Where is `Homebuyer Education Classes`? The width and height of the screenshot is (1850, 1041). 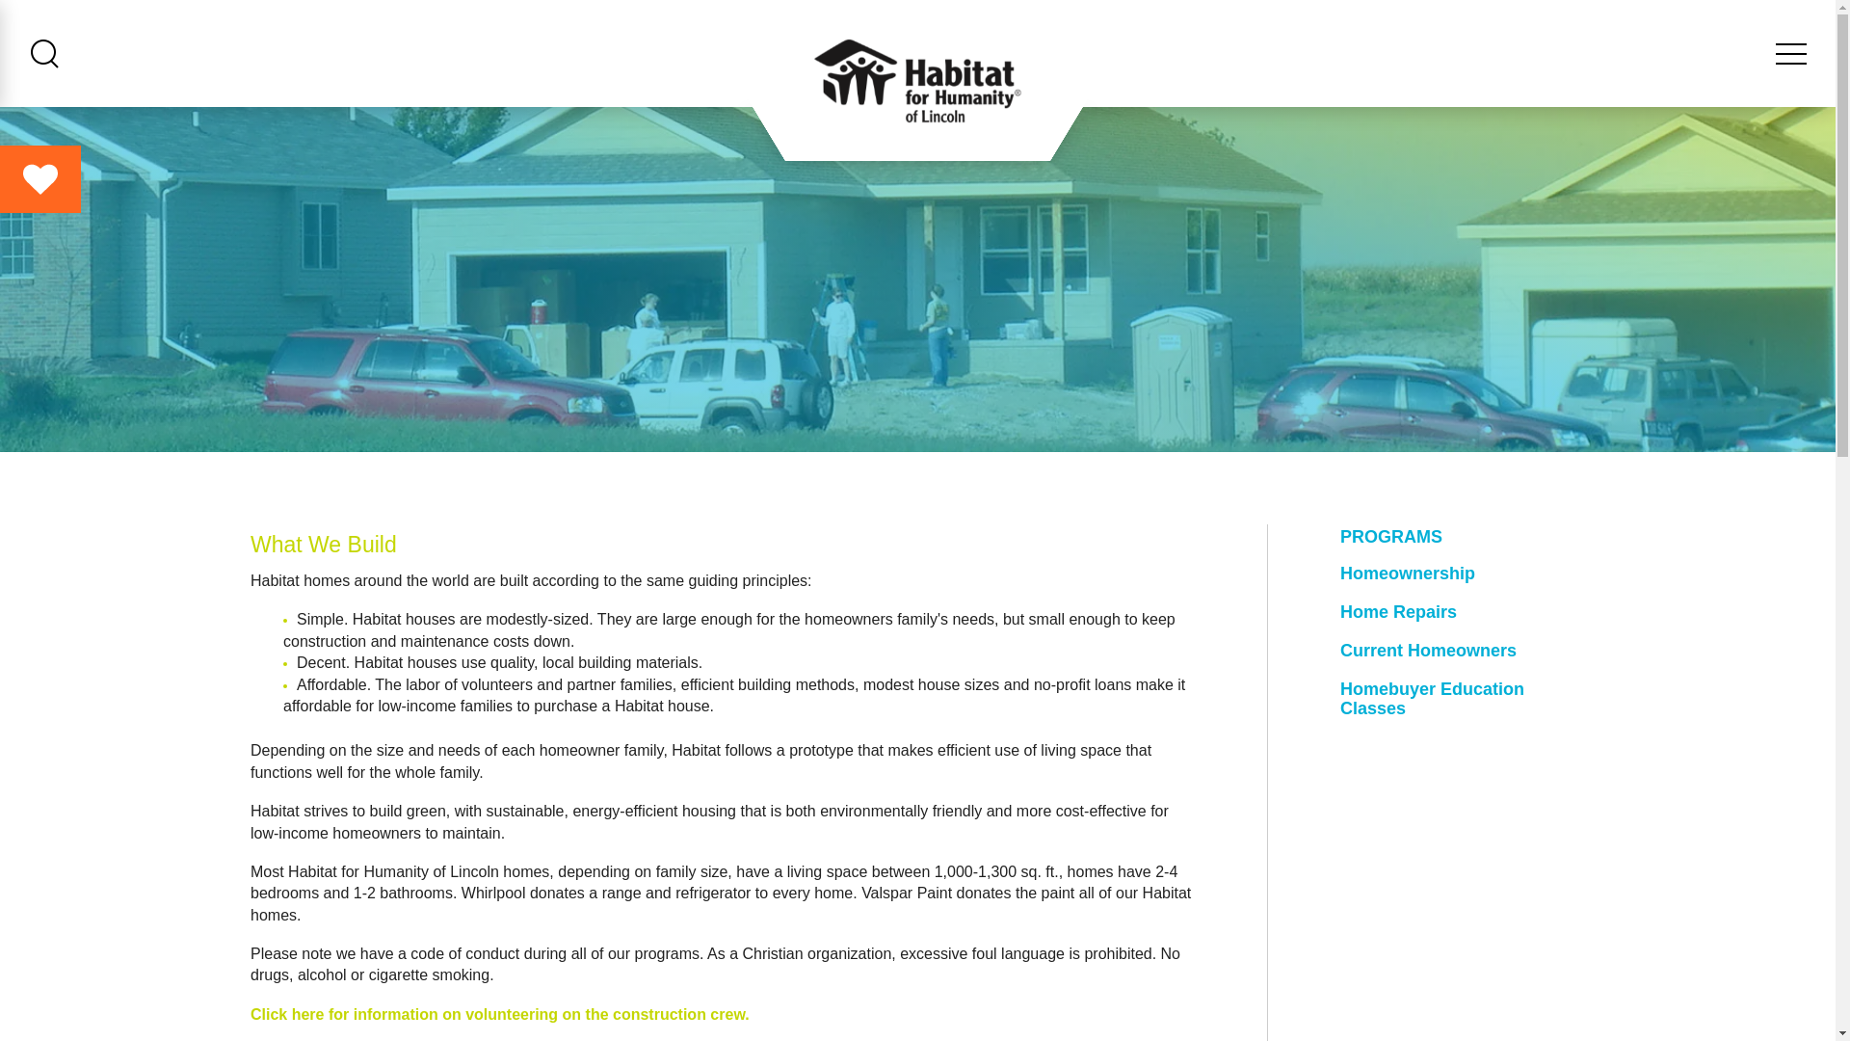 Homebuyer Education Classes is located at coordinates (1463, 698).